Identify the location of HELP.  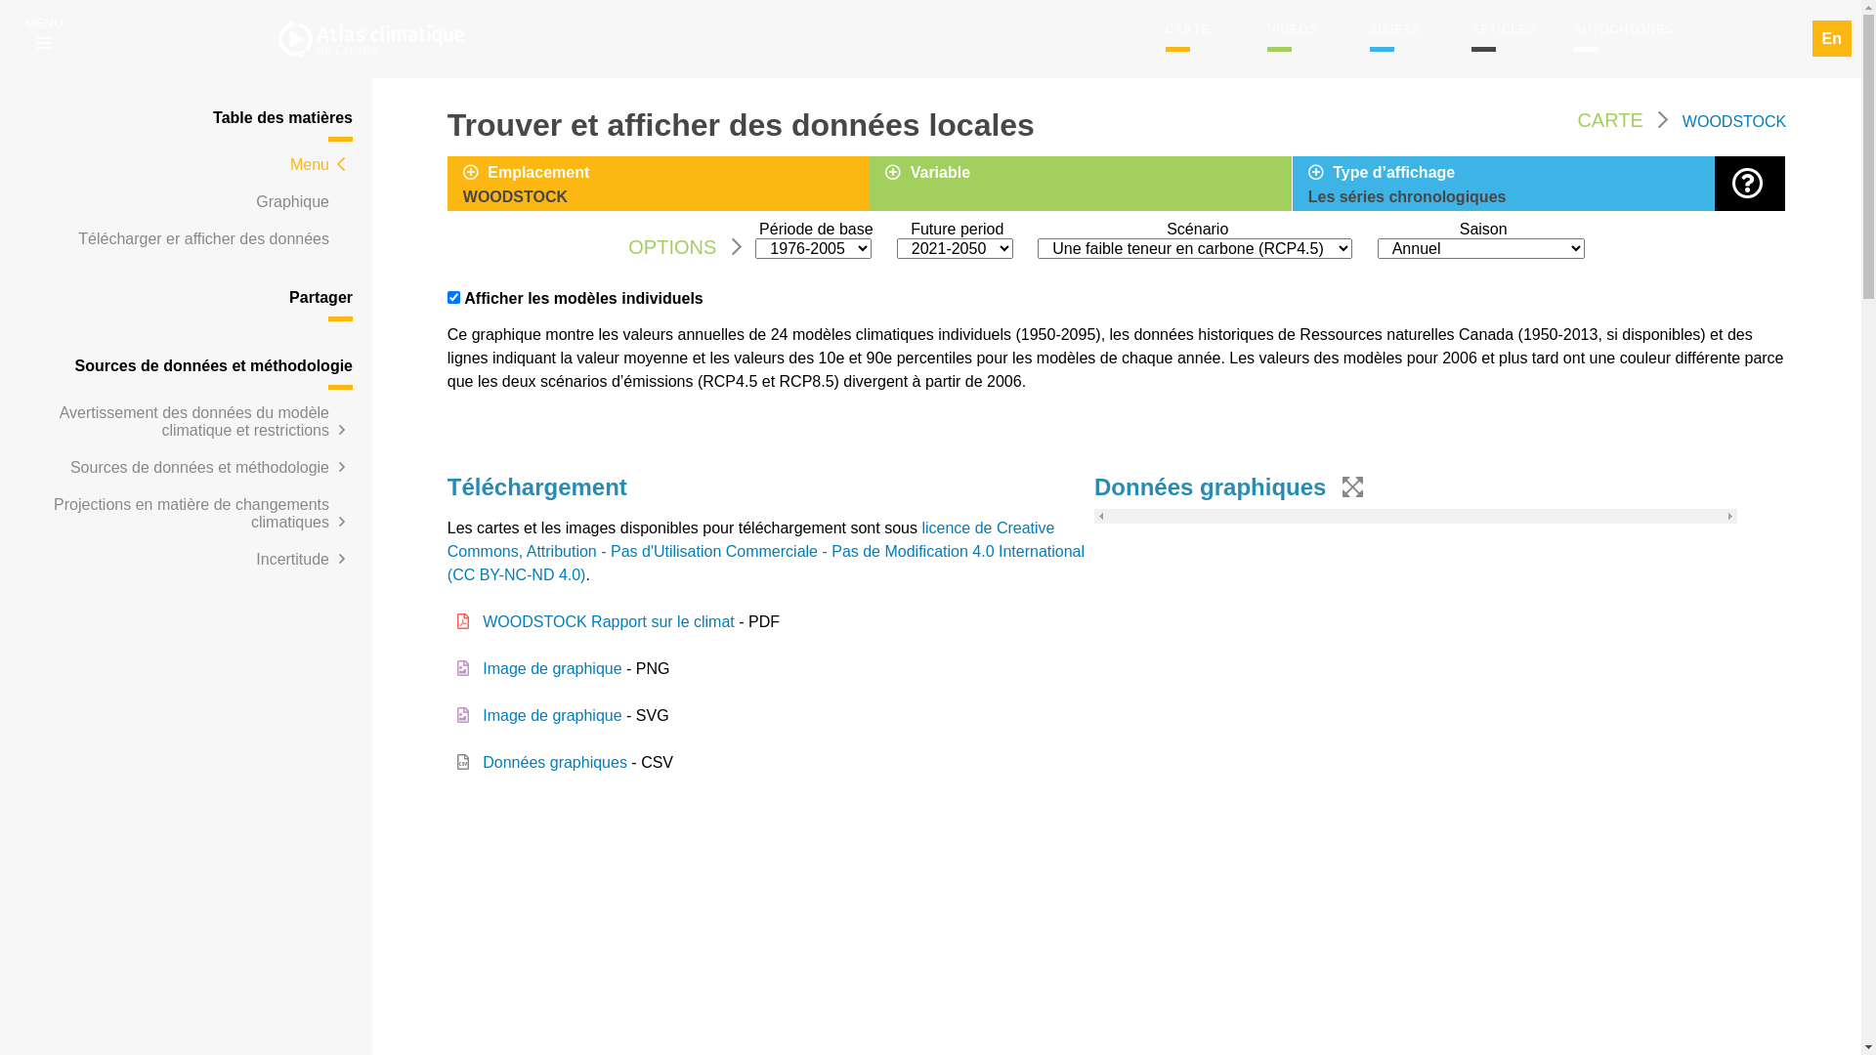
(1751, 184).